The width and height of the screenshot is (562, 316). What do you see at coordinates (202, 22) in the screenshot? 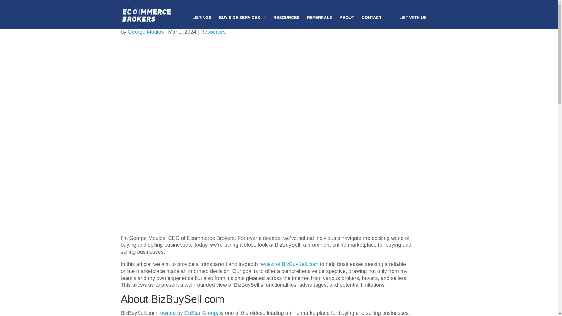
I see `LISTINGS` at bounding box center [202, 22].